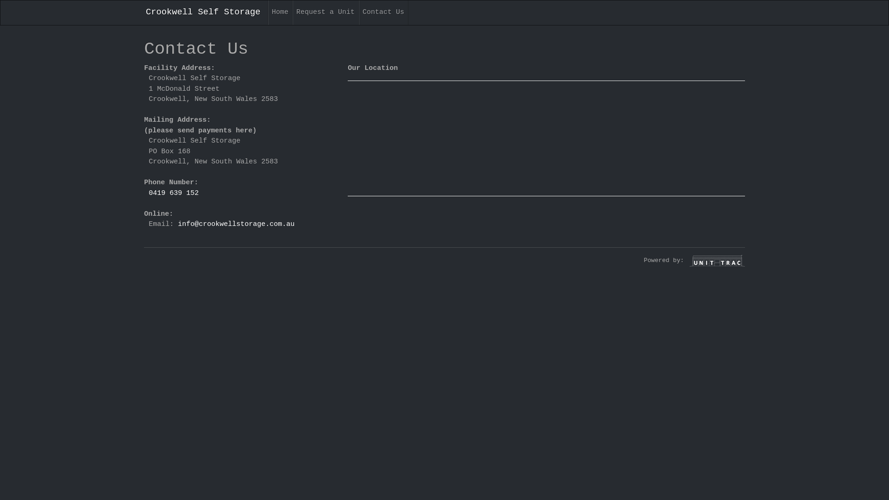 This screenshot has height=500, width=889. I want to click on Request a Unit, so click(326, 13).